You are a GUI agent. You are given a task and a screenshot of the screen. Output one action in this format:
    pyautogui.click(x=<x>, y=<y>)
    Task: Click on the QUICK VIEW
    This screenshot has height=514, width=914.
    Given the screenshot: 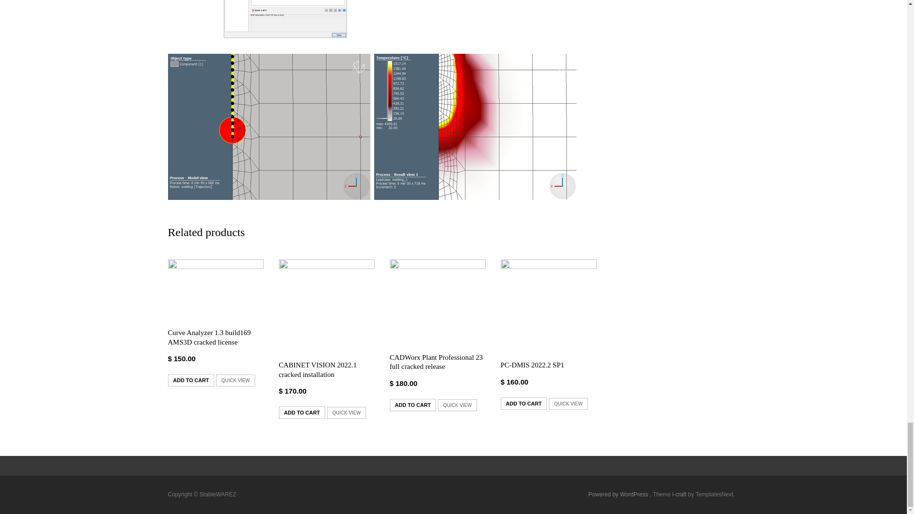 What is the action you would take?
    pyautogui.click(x=347, y=413)
    